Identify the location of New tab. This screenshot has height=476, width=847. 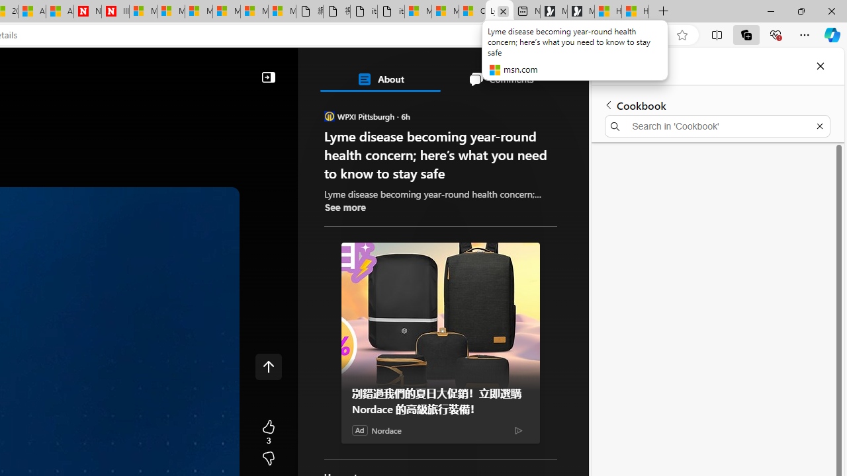
(527, 12).